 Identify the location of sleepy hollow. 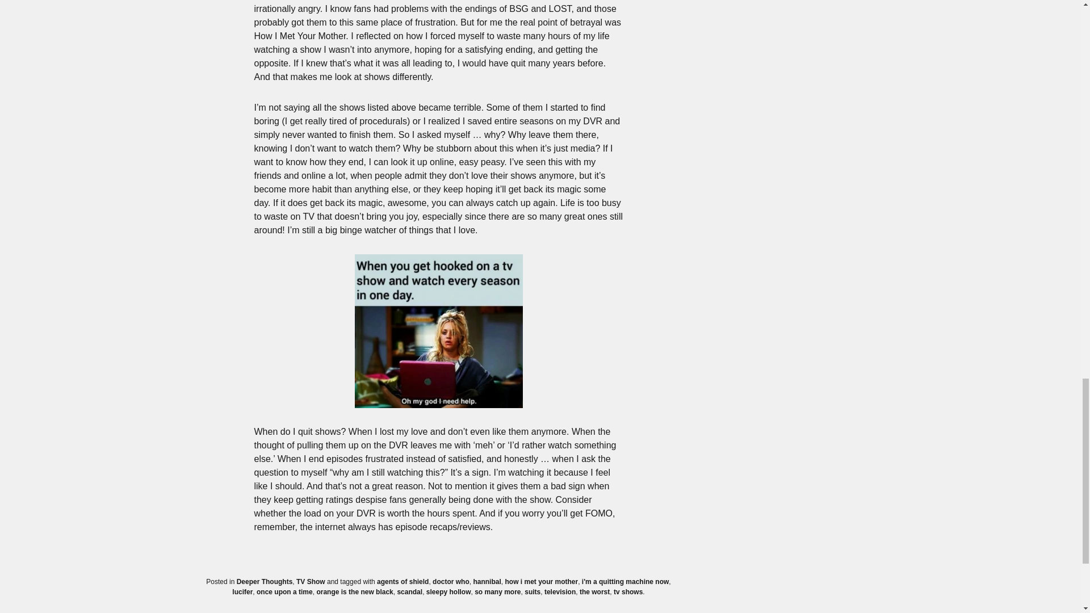
(448, 591).